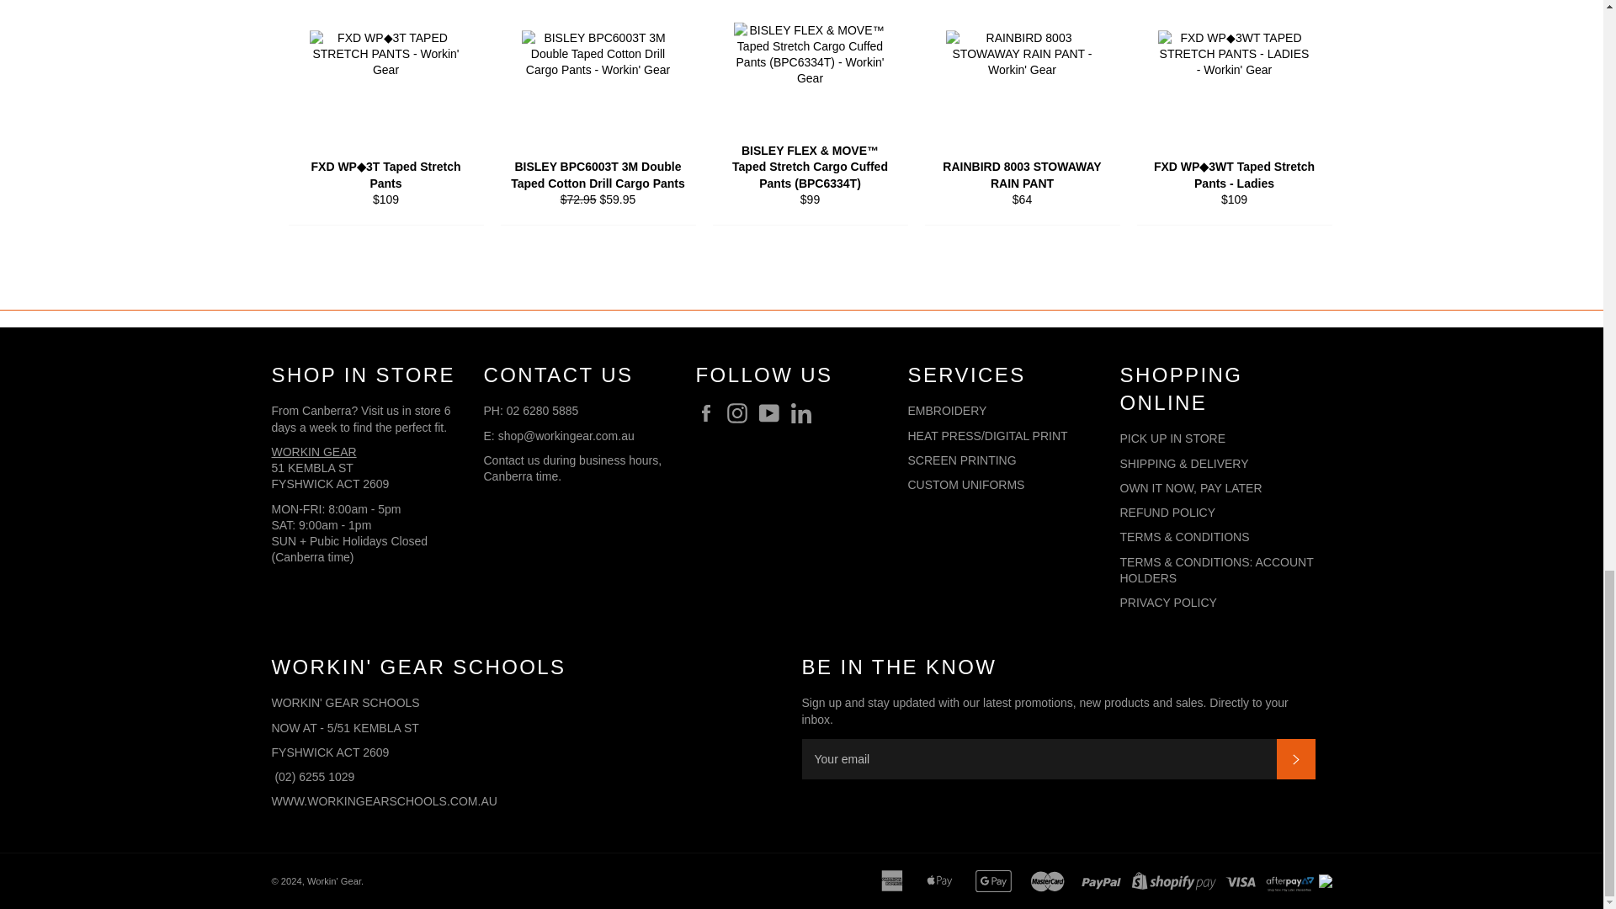 The height and width of the screenshot is (909, 1616). I want to click on Embroidery Services, so click(946, 410).